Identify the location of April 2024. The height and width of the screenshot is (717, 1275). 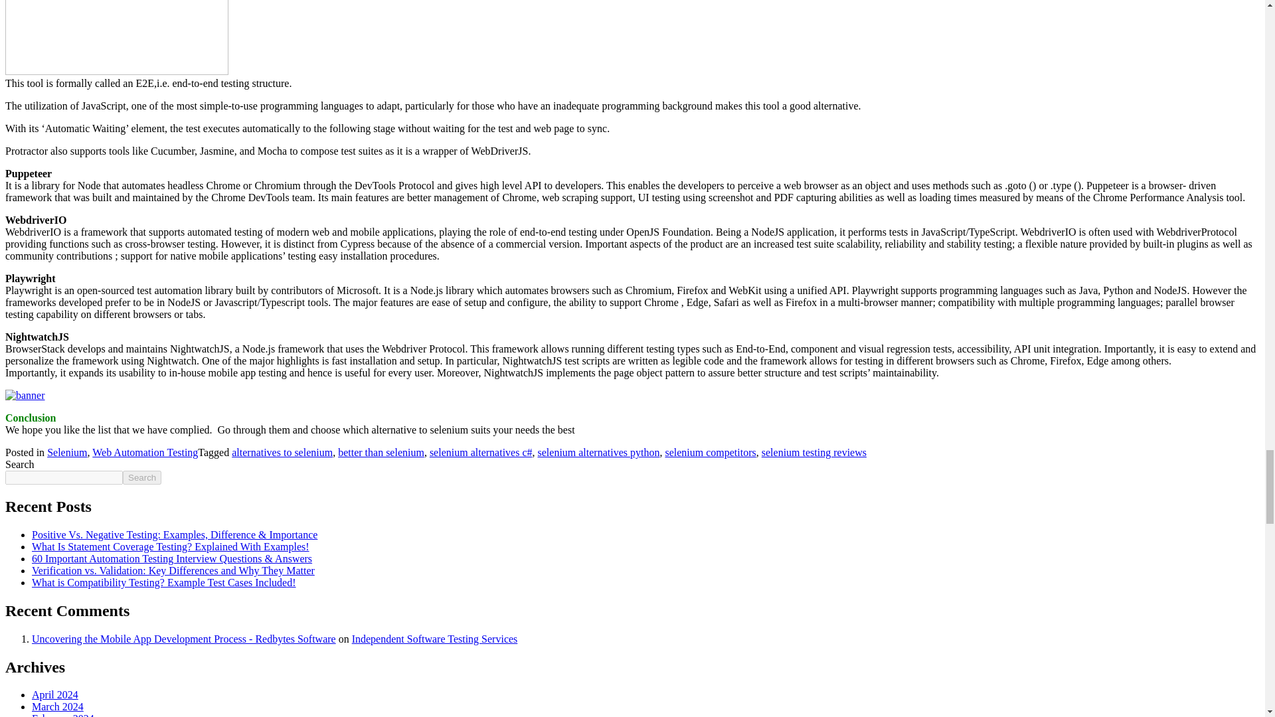
(54, 694).